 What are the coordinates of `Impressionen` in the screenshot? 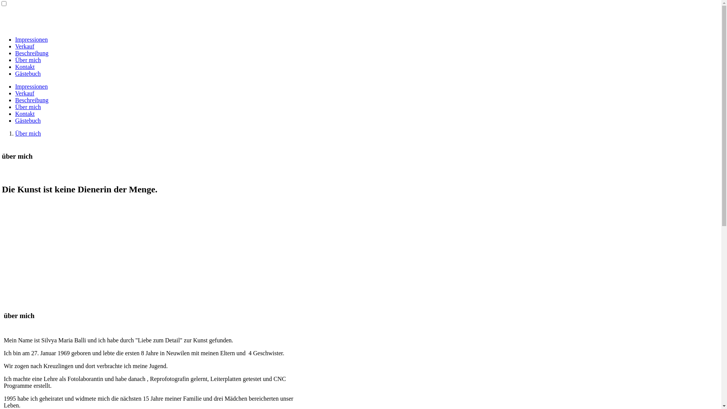 It's located at (31, 86).